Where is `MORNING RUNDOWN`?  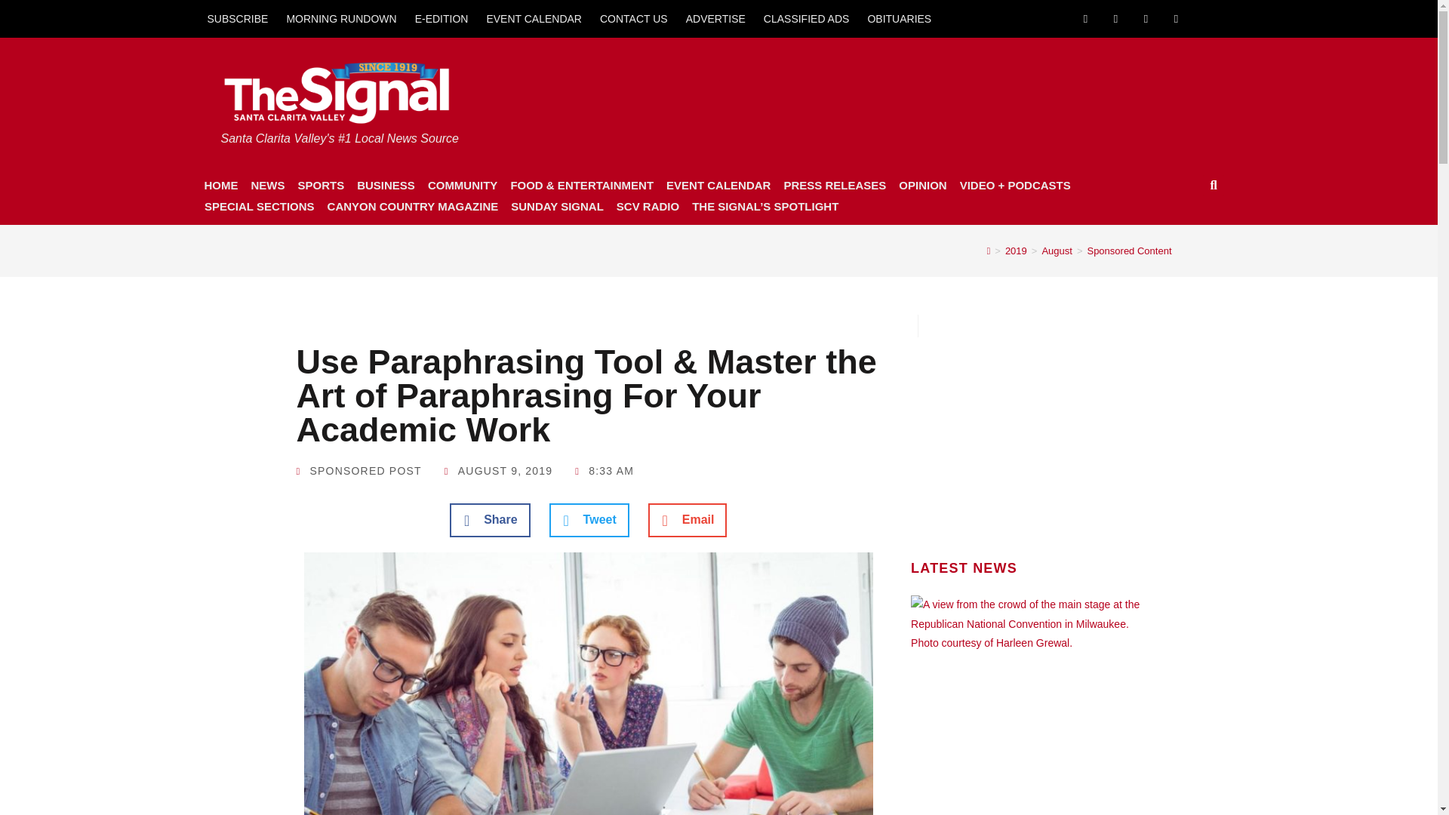
MORNING RUNDOWN is located at coordinates (341, 18).